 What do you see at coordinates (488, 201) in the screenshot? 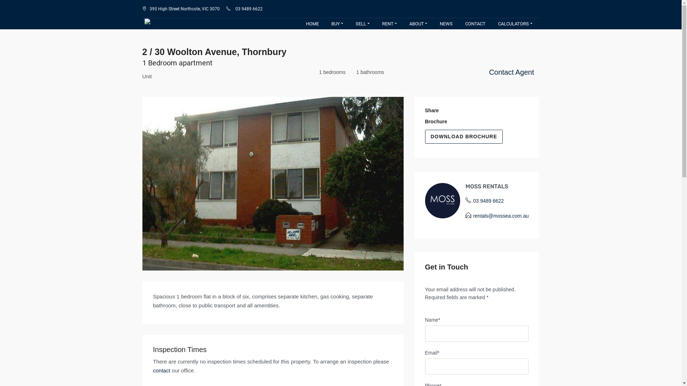
I see `03 9489 6622` at bounding box center [488, 201].